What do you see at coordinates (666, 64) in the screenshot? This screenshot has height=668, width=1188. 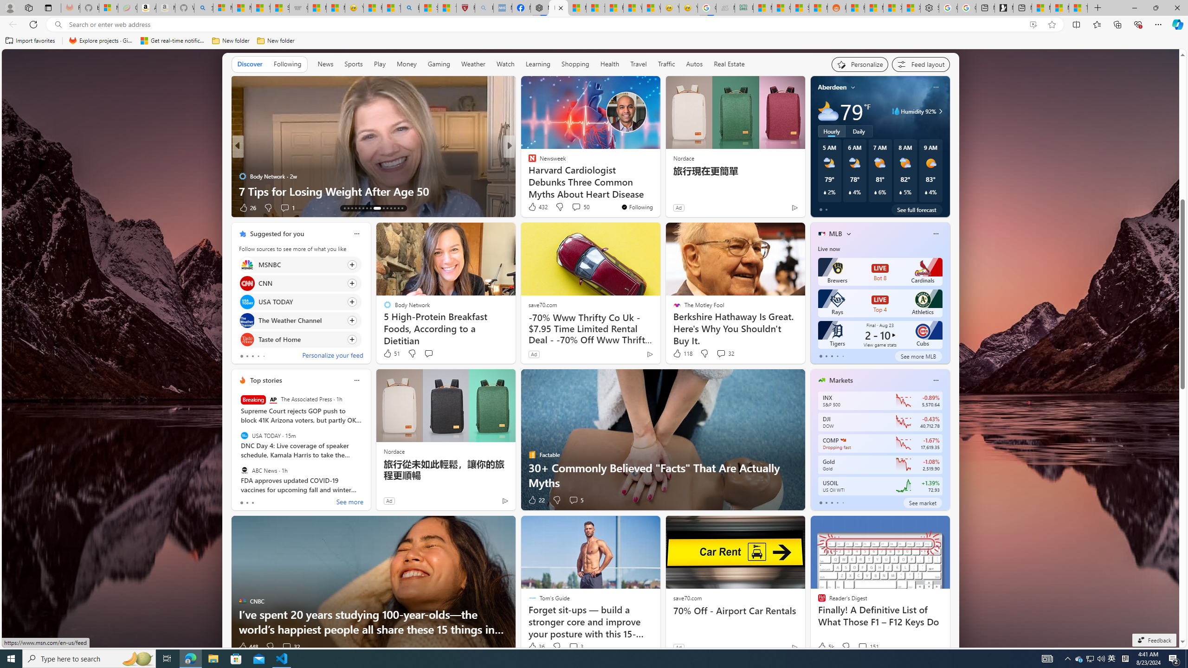 I see `Traffic` at bounding box center [666, 64].